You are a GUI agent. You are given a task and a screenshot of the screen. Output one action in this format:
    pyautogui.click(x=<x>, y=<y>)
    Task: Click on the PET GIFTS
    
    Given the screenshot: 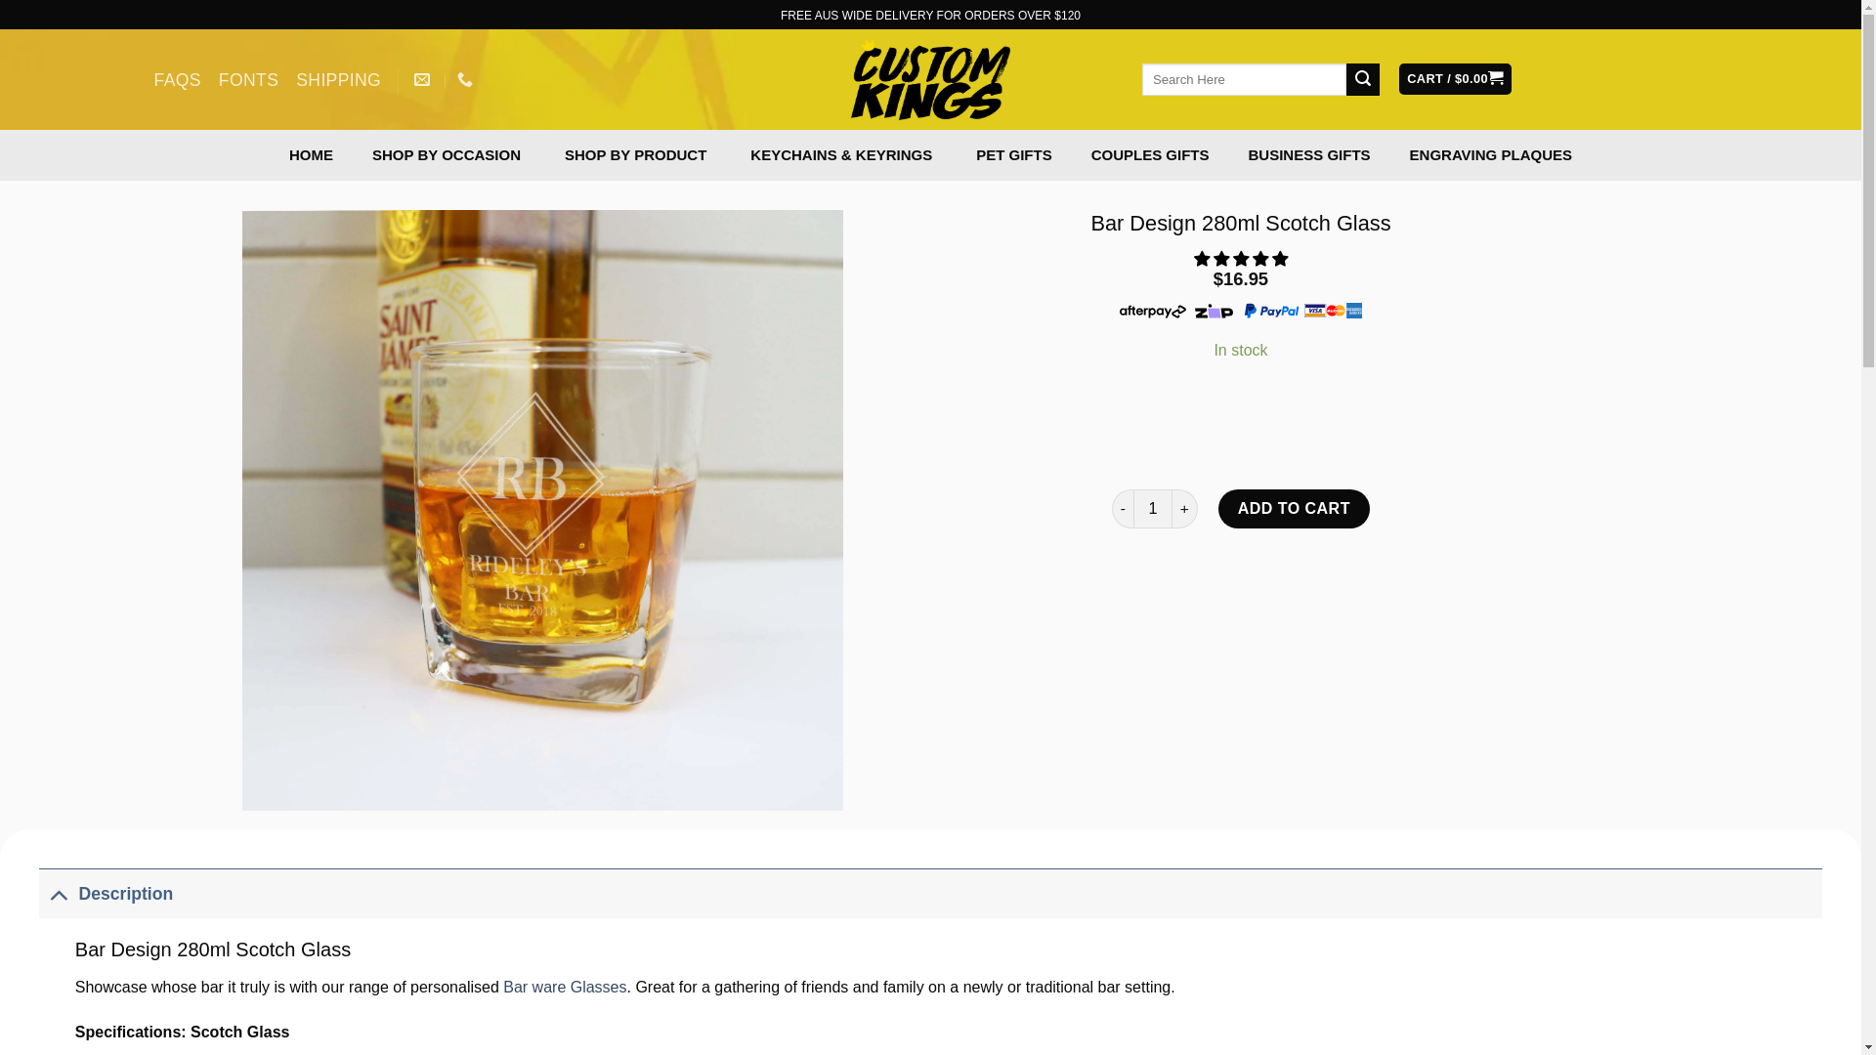 What is the action you would take?
    pyautogui.click(x=1014, y=155)
    